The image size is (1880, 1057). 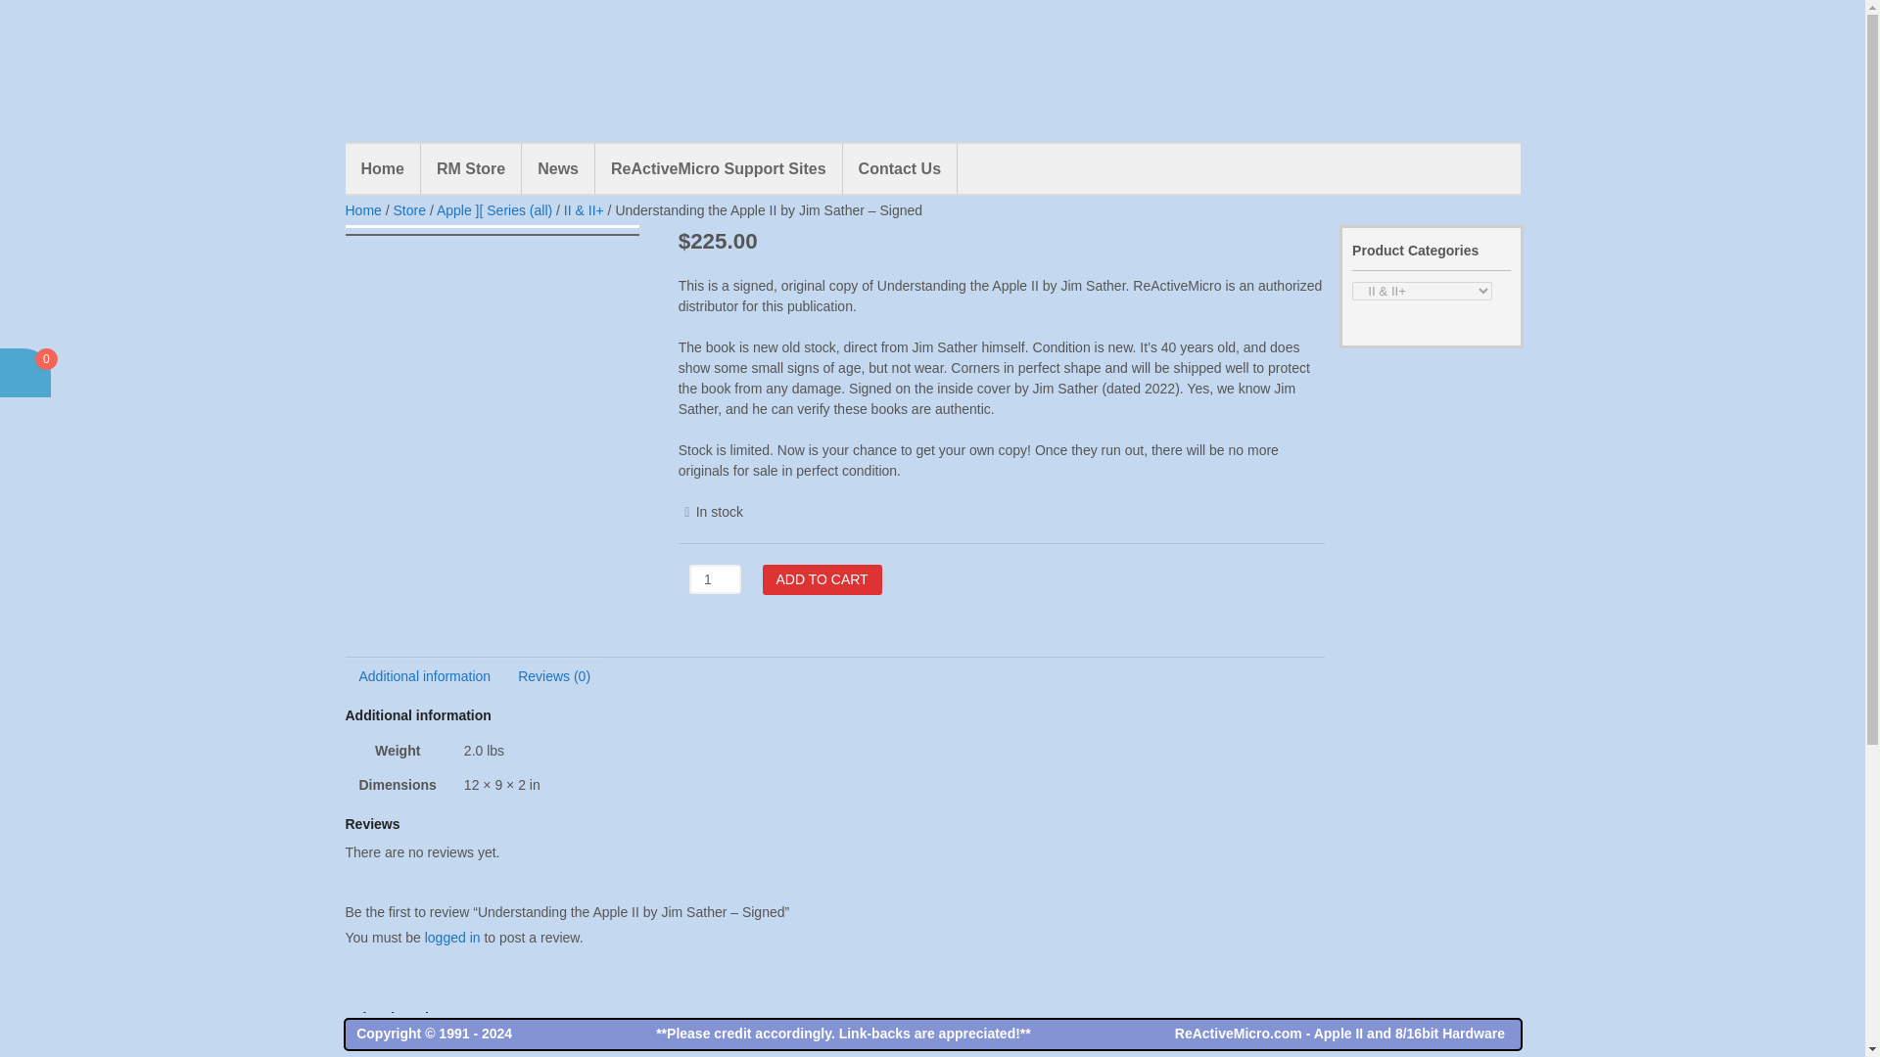 I want to click on 1, so click(x=715, y=577).